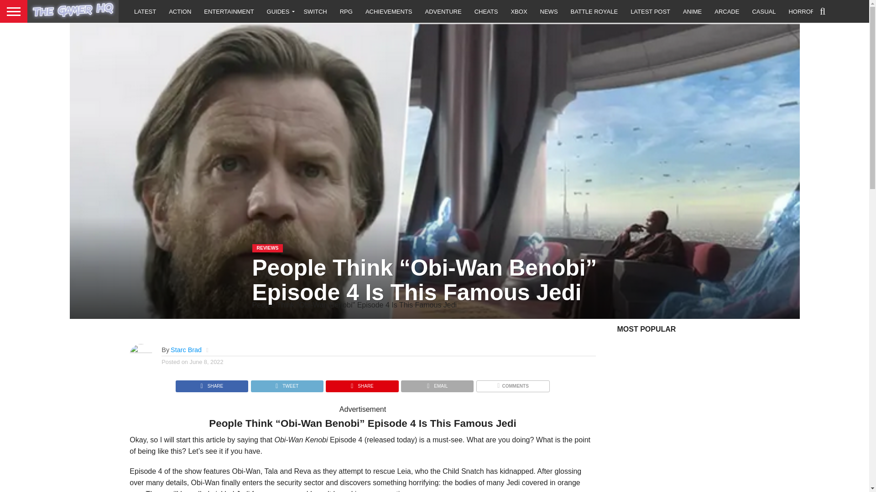 This screenshot has height=492, width=876. Describe the element at coordinates (802, 11) in the screenshot. I see `HORROR` at that location.